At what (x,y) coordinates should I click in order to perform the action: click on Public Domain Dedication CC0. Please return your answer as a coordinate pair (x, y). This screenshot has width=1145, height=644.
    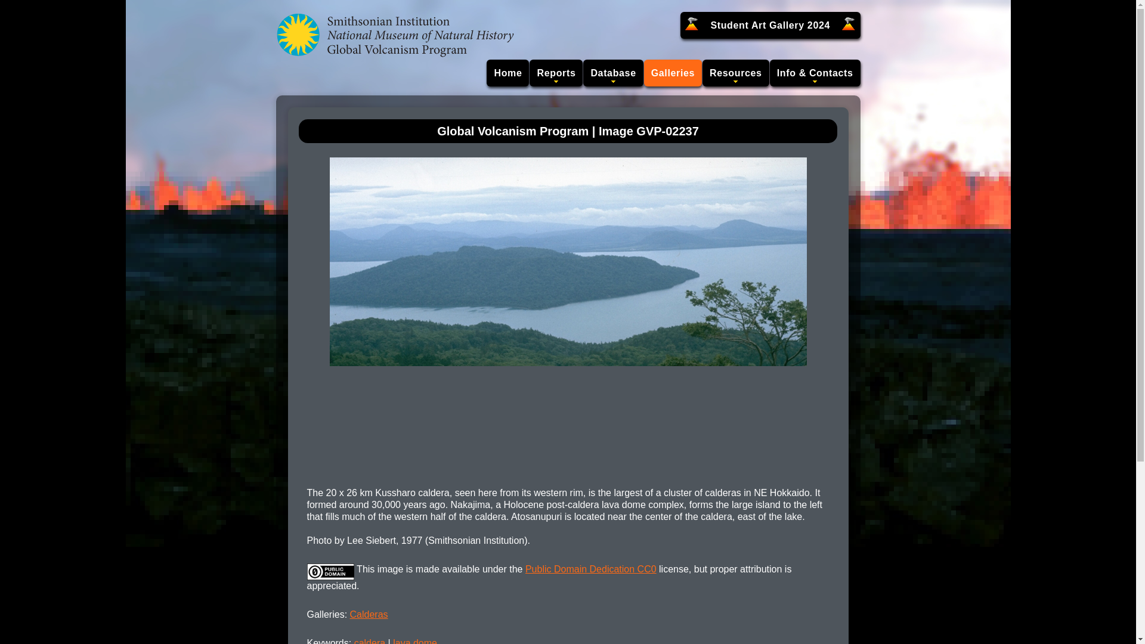
    Looking at the image, I should click on (590, 569).